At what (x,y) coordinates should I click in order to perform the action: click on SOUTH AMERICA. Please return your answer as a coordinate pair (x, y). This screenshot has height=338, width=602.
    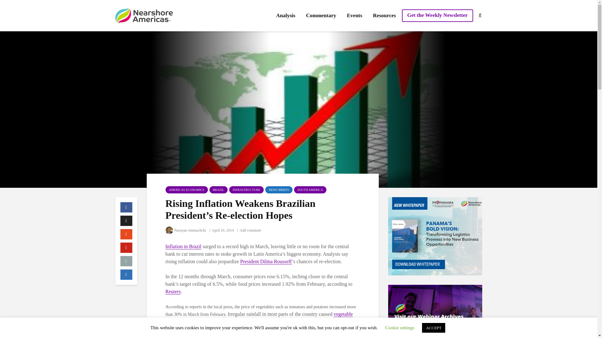
    Looking at the image, I should click on (310, 190).